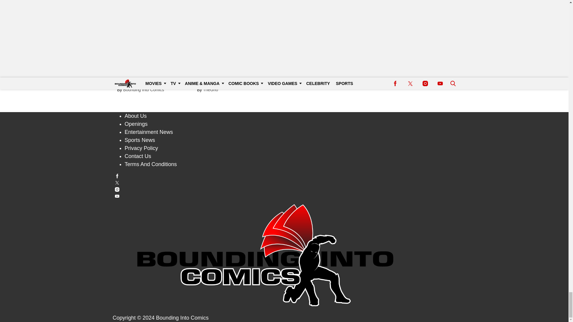  I want to click on Follow us on Twitter, so click(284, 182).